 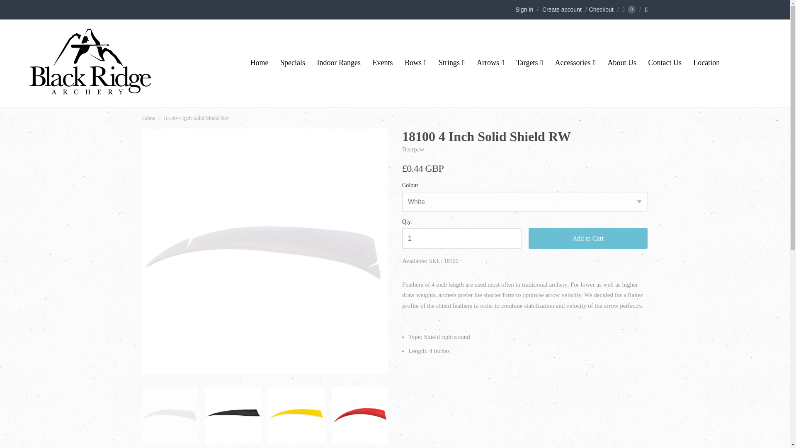 I want to click on 1, so click(x=461, y=238).